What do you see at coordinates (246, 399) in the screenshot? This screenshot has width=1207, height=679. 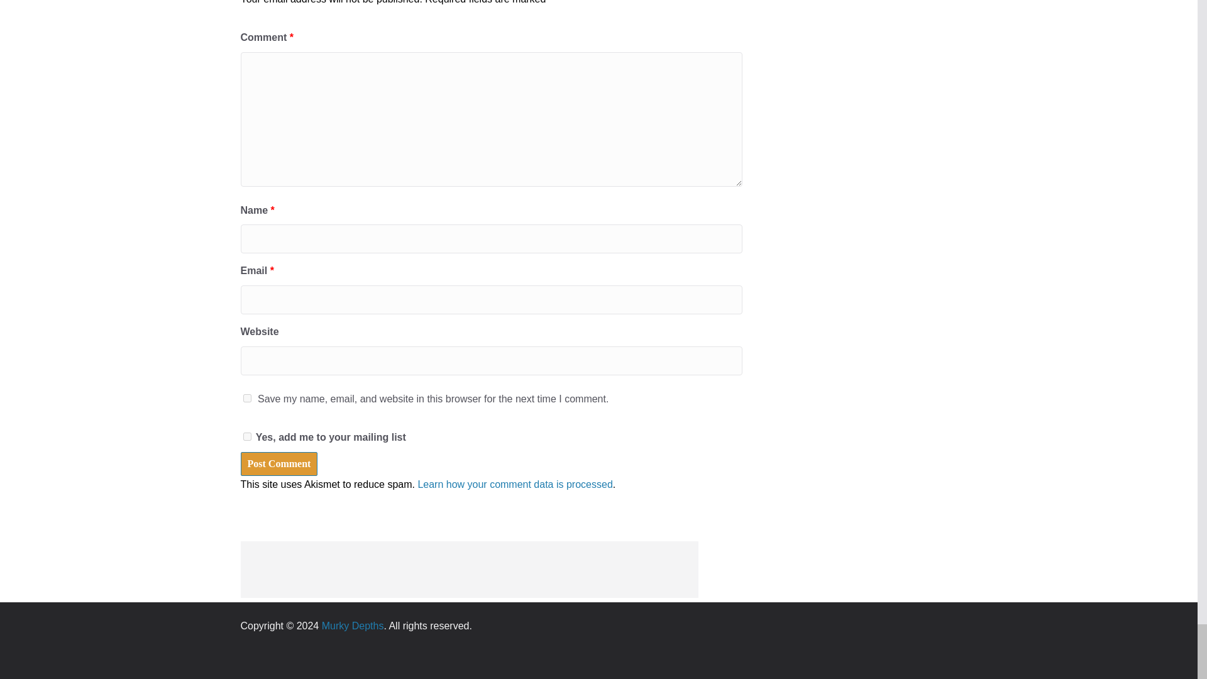 I see `yes` at bounding box center [246, 399].